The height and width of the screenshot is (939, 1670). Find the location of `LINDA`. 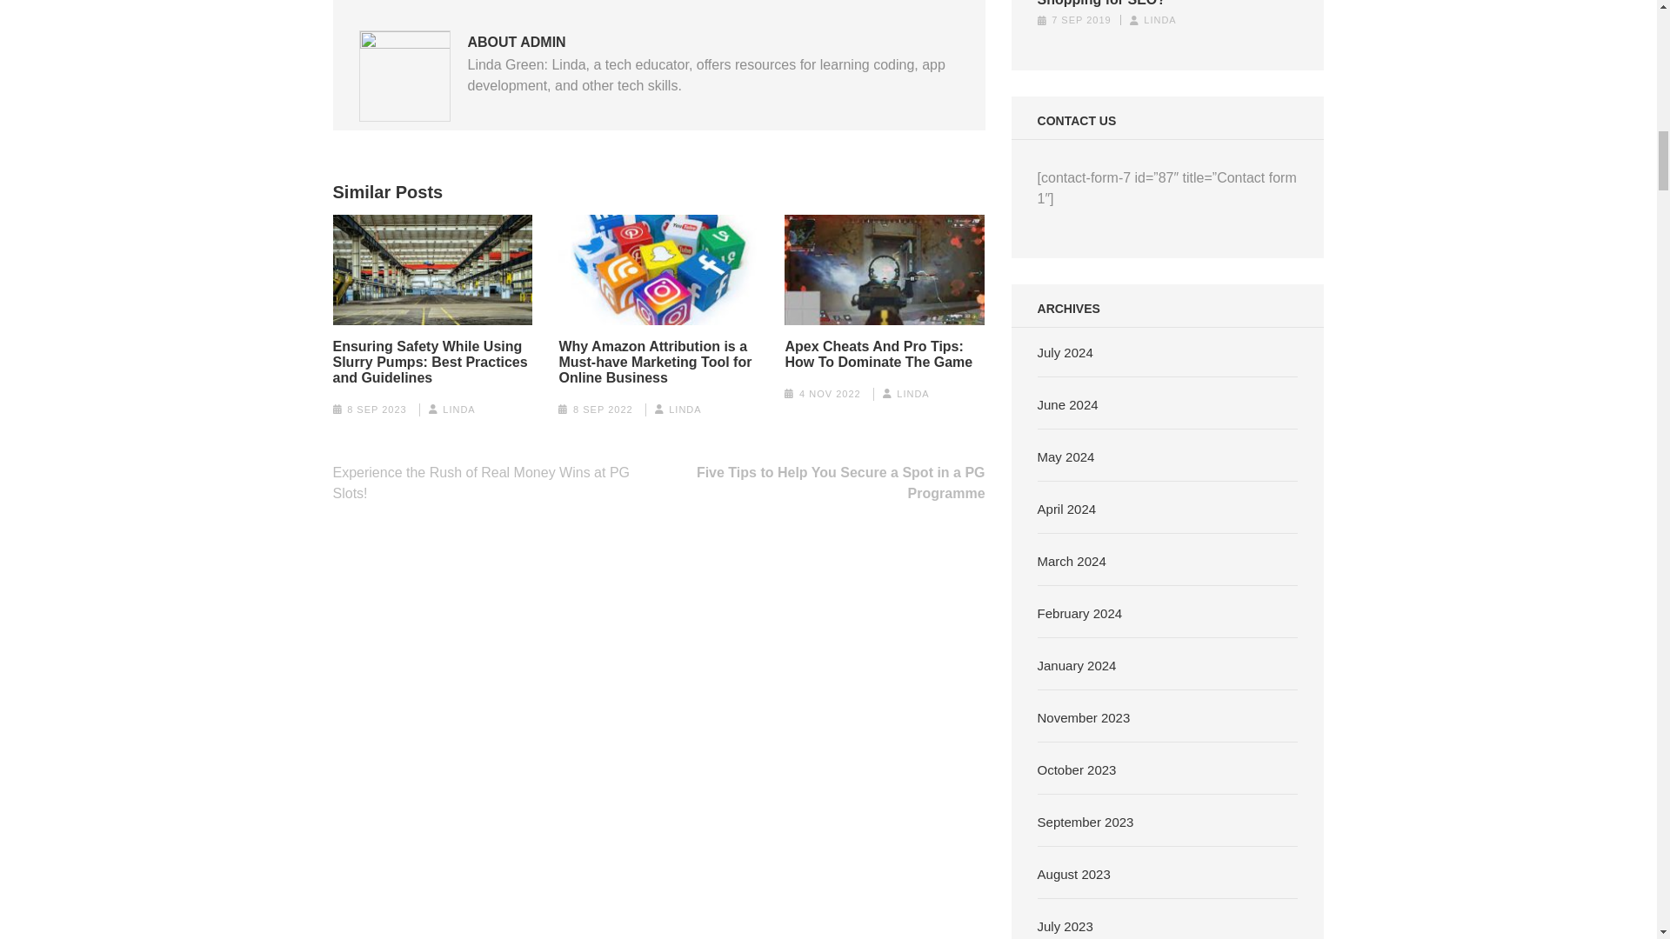

LINDA is located at coordinates (458, 410).